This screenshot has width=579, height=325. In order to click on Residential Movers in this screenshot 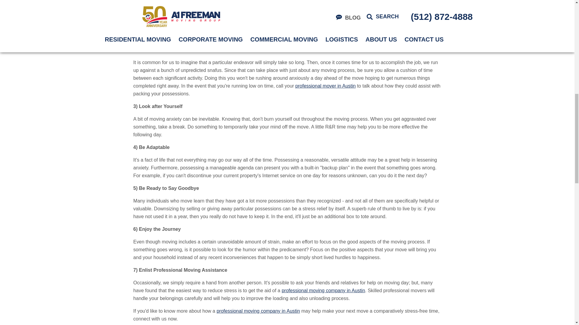, I will do `click(323, 290)`.